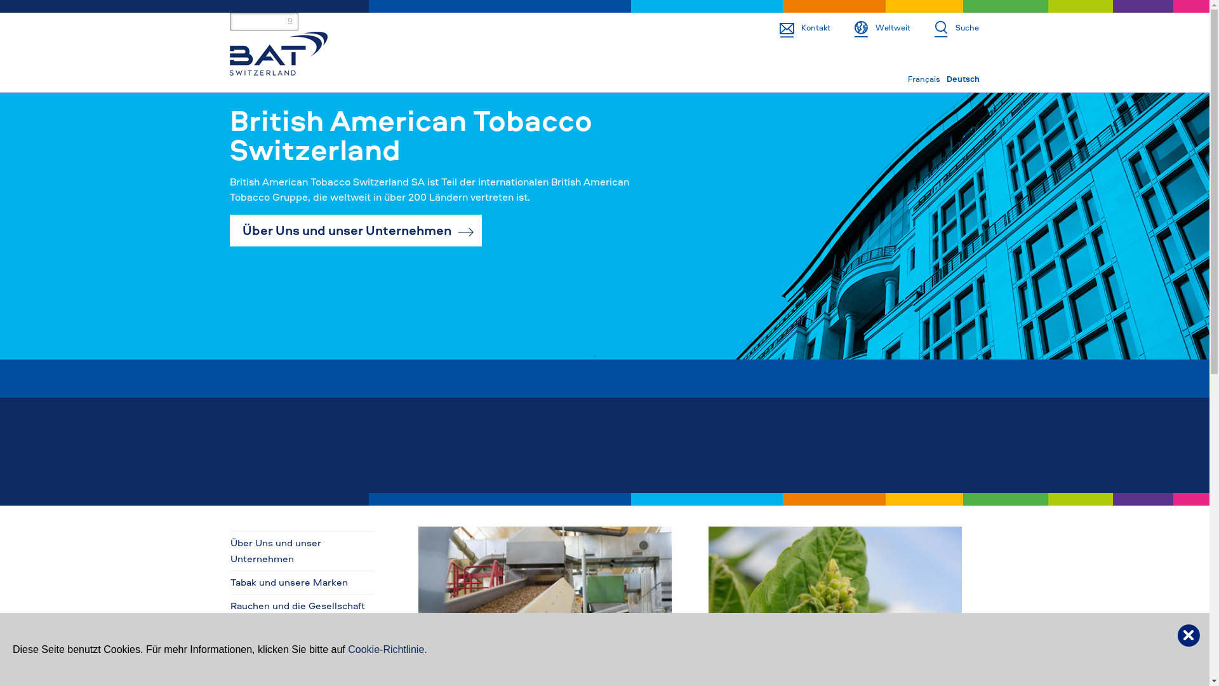  I want to click on Gesundheit und Wissenschaft, so click(302, 654).